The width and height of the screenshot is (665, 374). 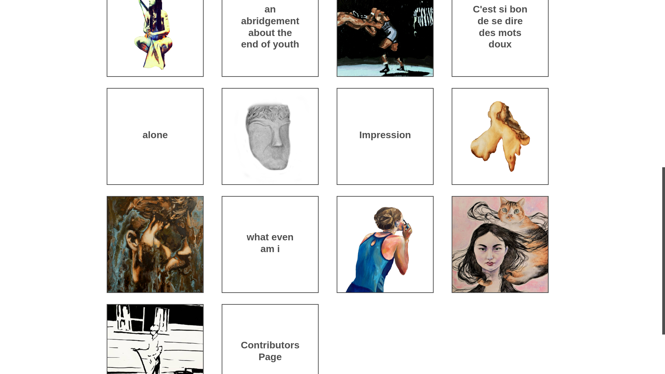 What do you see at coordinates (500, 28) in the screenshot?
I see `C'est si bon de se dire des mots doux` at bounding box center [500, 28].